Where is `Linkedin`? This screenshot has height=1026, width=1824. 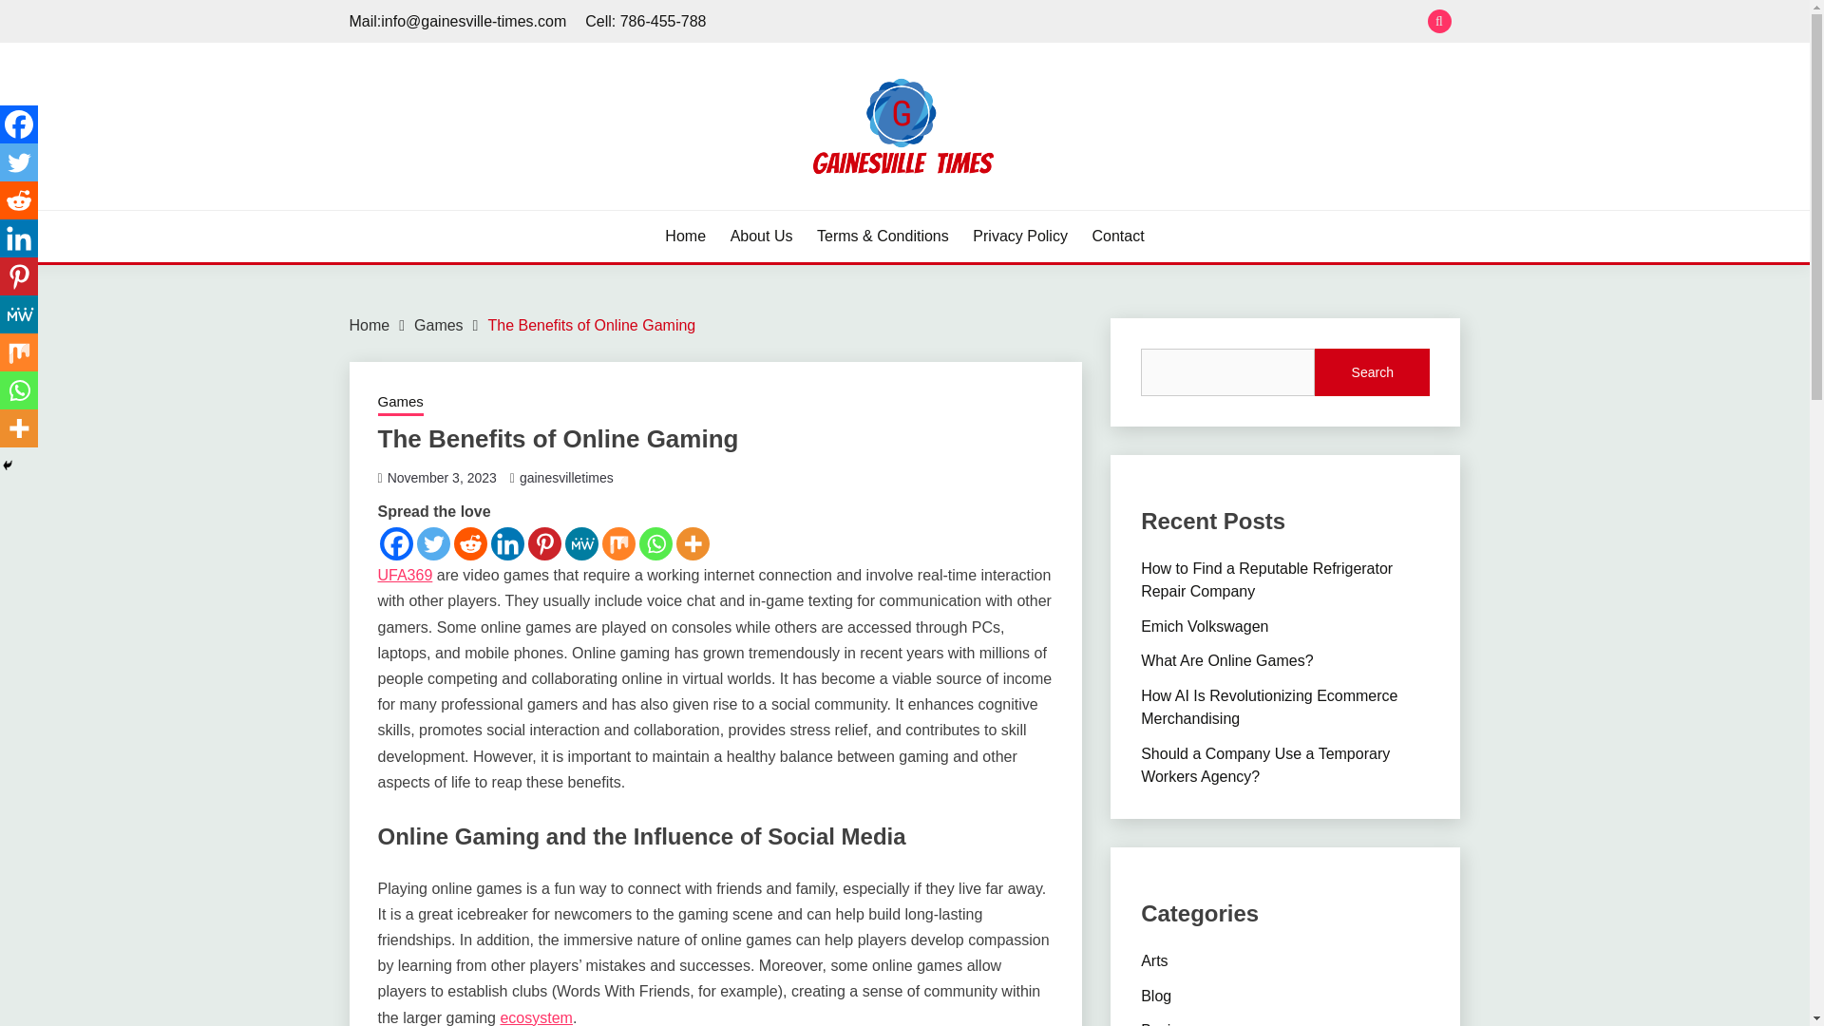 Linkedin is located at coordinates (19, 238).